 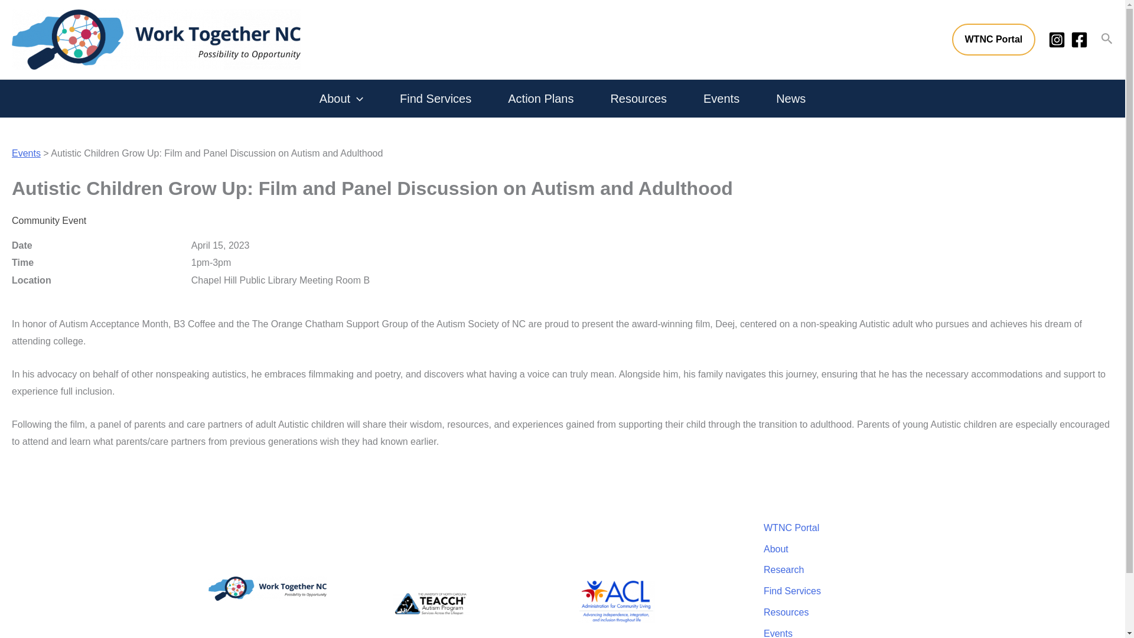 I want to click on Action Plans, so click(x=540, y=98).